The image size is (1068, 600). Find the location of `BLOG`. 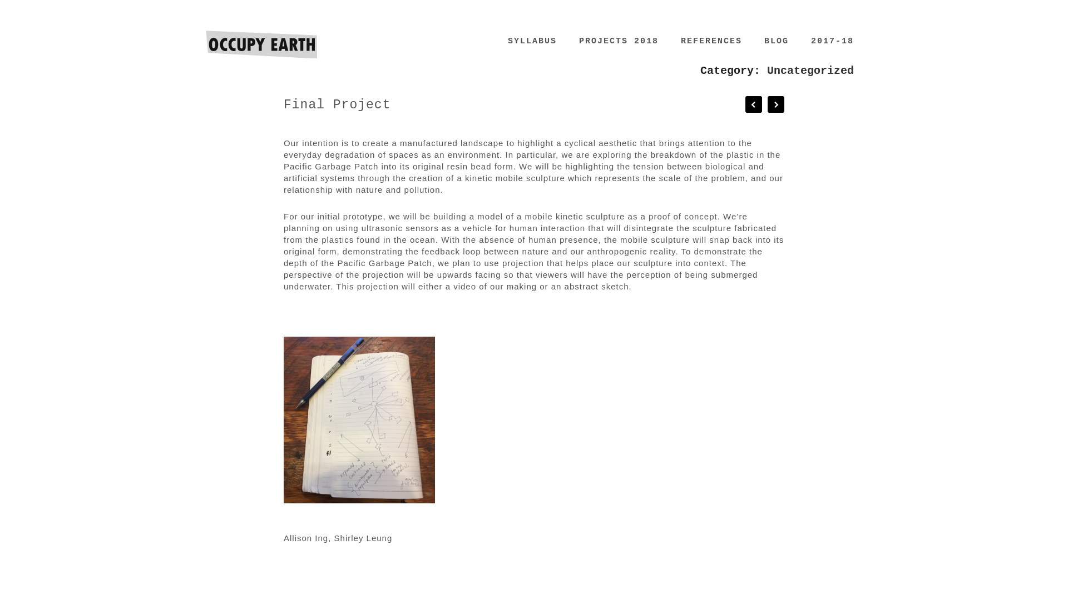

BLOG is located at coordinates (777, 41).